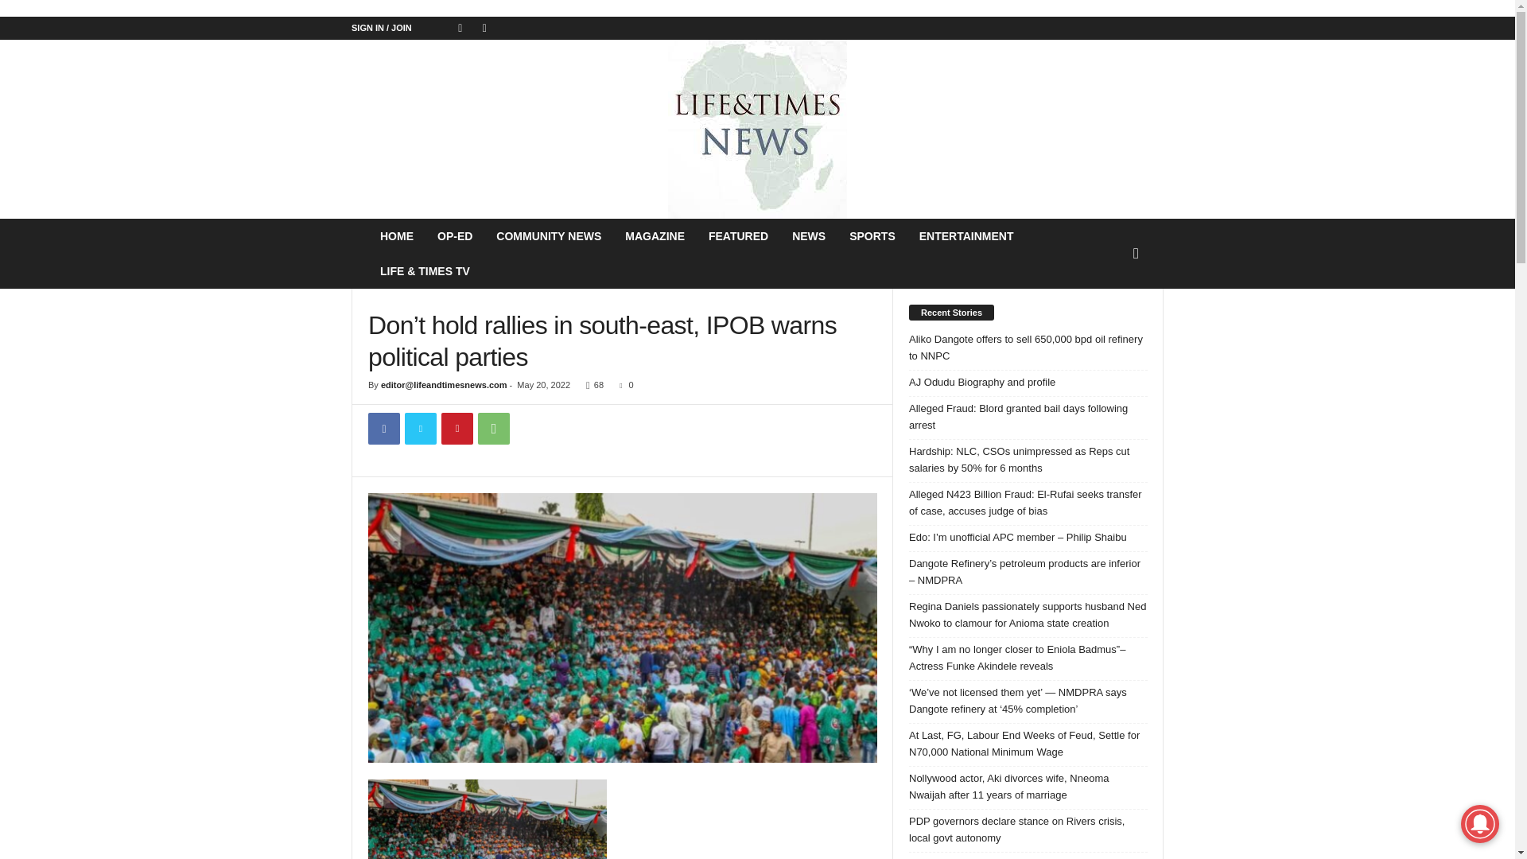  What do you see at coordinates (455, 235) in the screenshot?
I see `OP-ED` at bounding box center [455, 235].